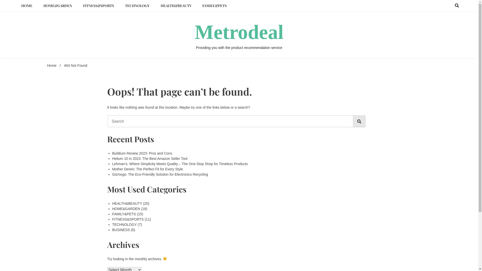 This screenshot has width=482, height=271. I want to click on HEALTH&BEAUTY, so click(127, 204).